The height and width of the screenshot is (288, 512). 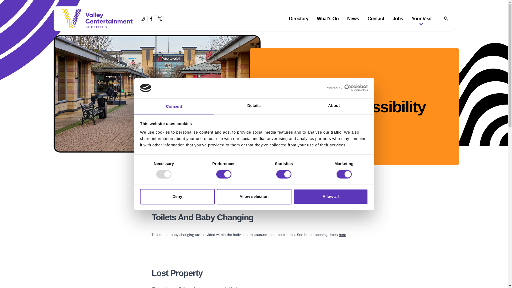 I want to click on Allow selection, so click(x=254, y=196).